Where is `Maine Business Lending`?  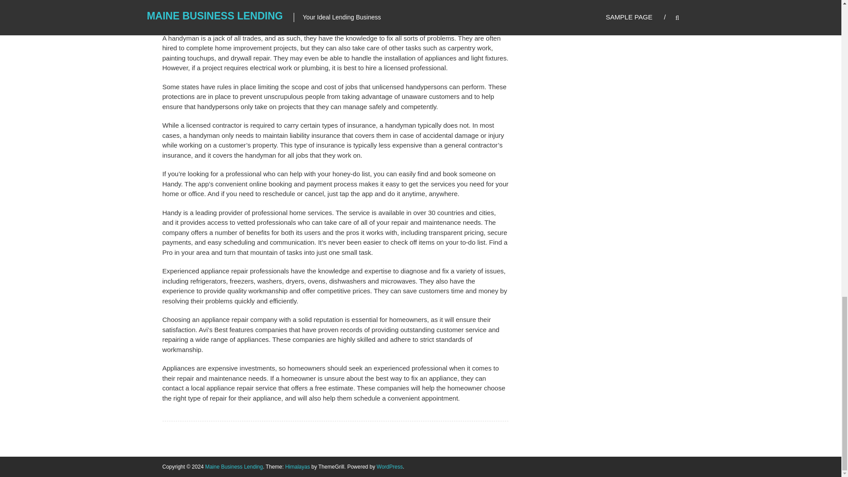
Maine Business Lending is located at coordinates (234, 466).